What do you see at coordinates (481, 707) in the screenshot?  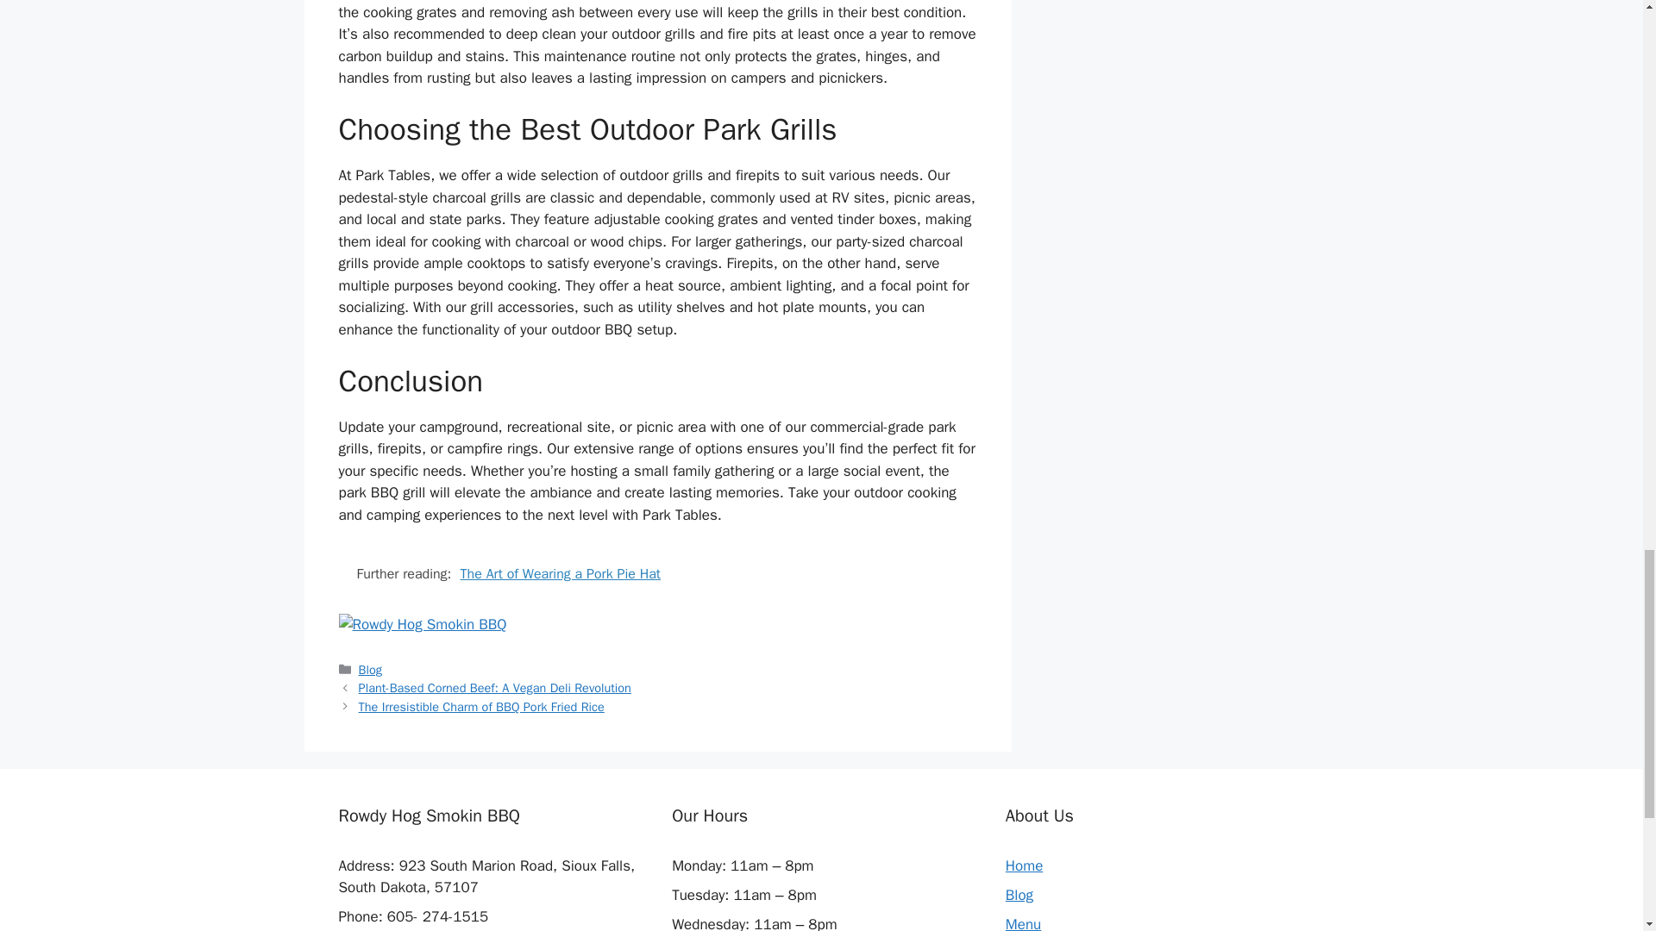 I see `The Irresistible Charm of BBQ Pork Fried Rice` at bounding box center [481, 707].